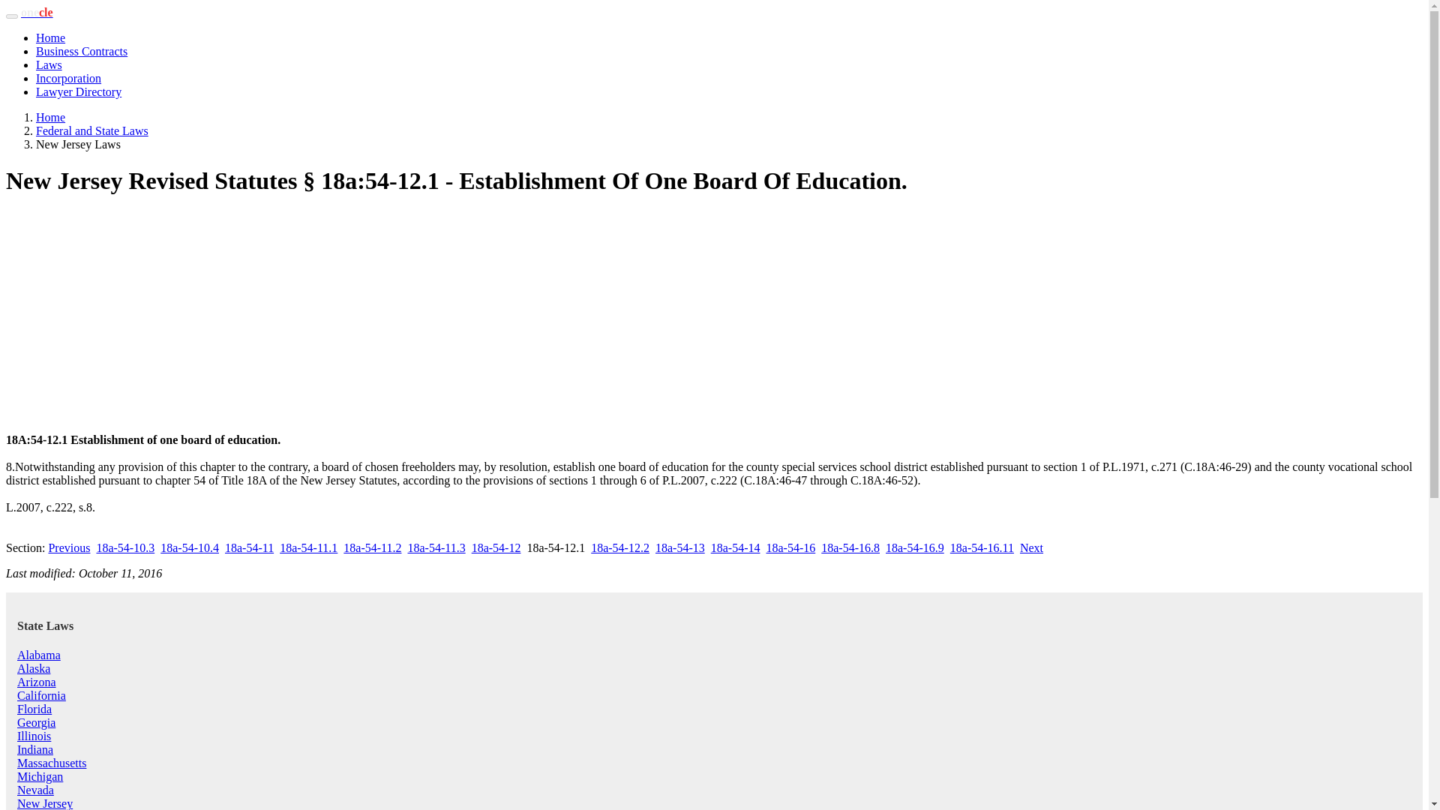 The height and width of the screenshot is (810, 1440). I want to click on Home, so click(50, 37).